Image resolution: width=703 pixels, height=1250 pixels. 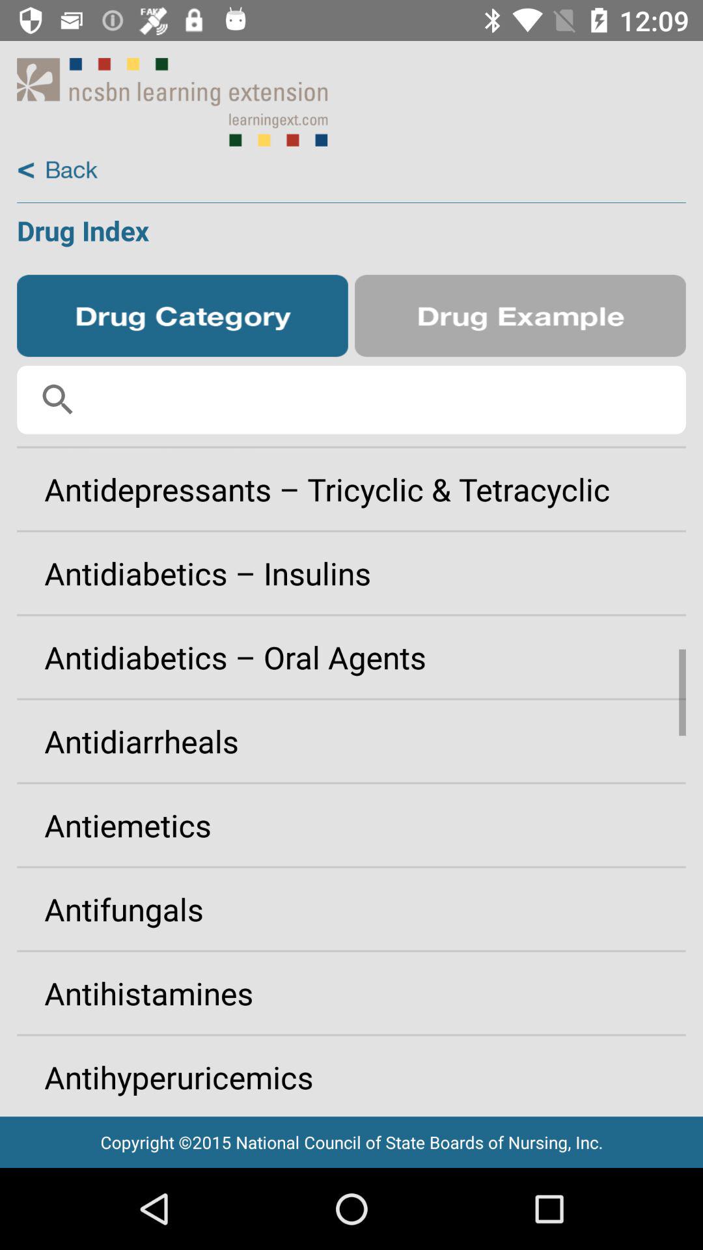 I want to click on launch app above the copyright 2015 national app, so click(x=351, y=1072).